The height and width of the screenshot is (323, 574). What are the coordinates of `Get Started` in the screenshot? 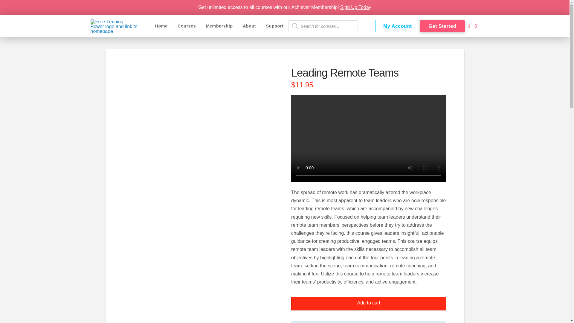 It's located at (442, 26).